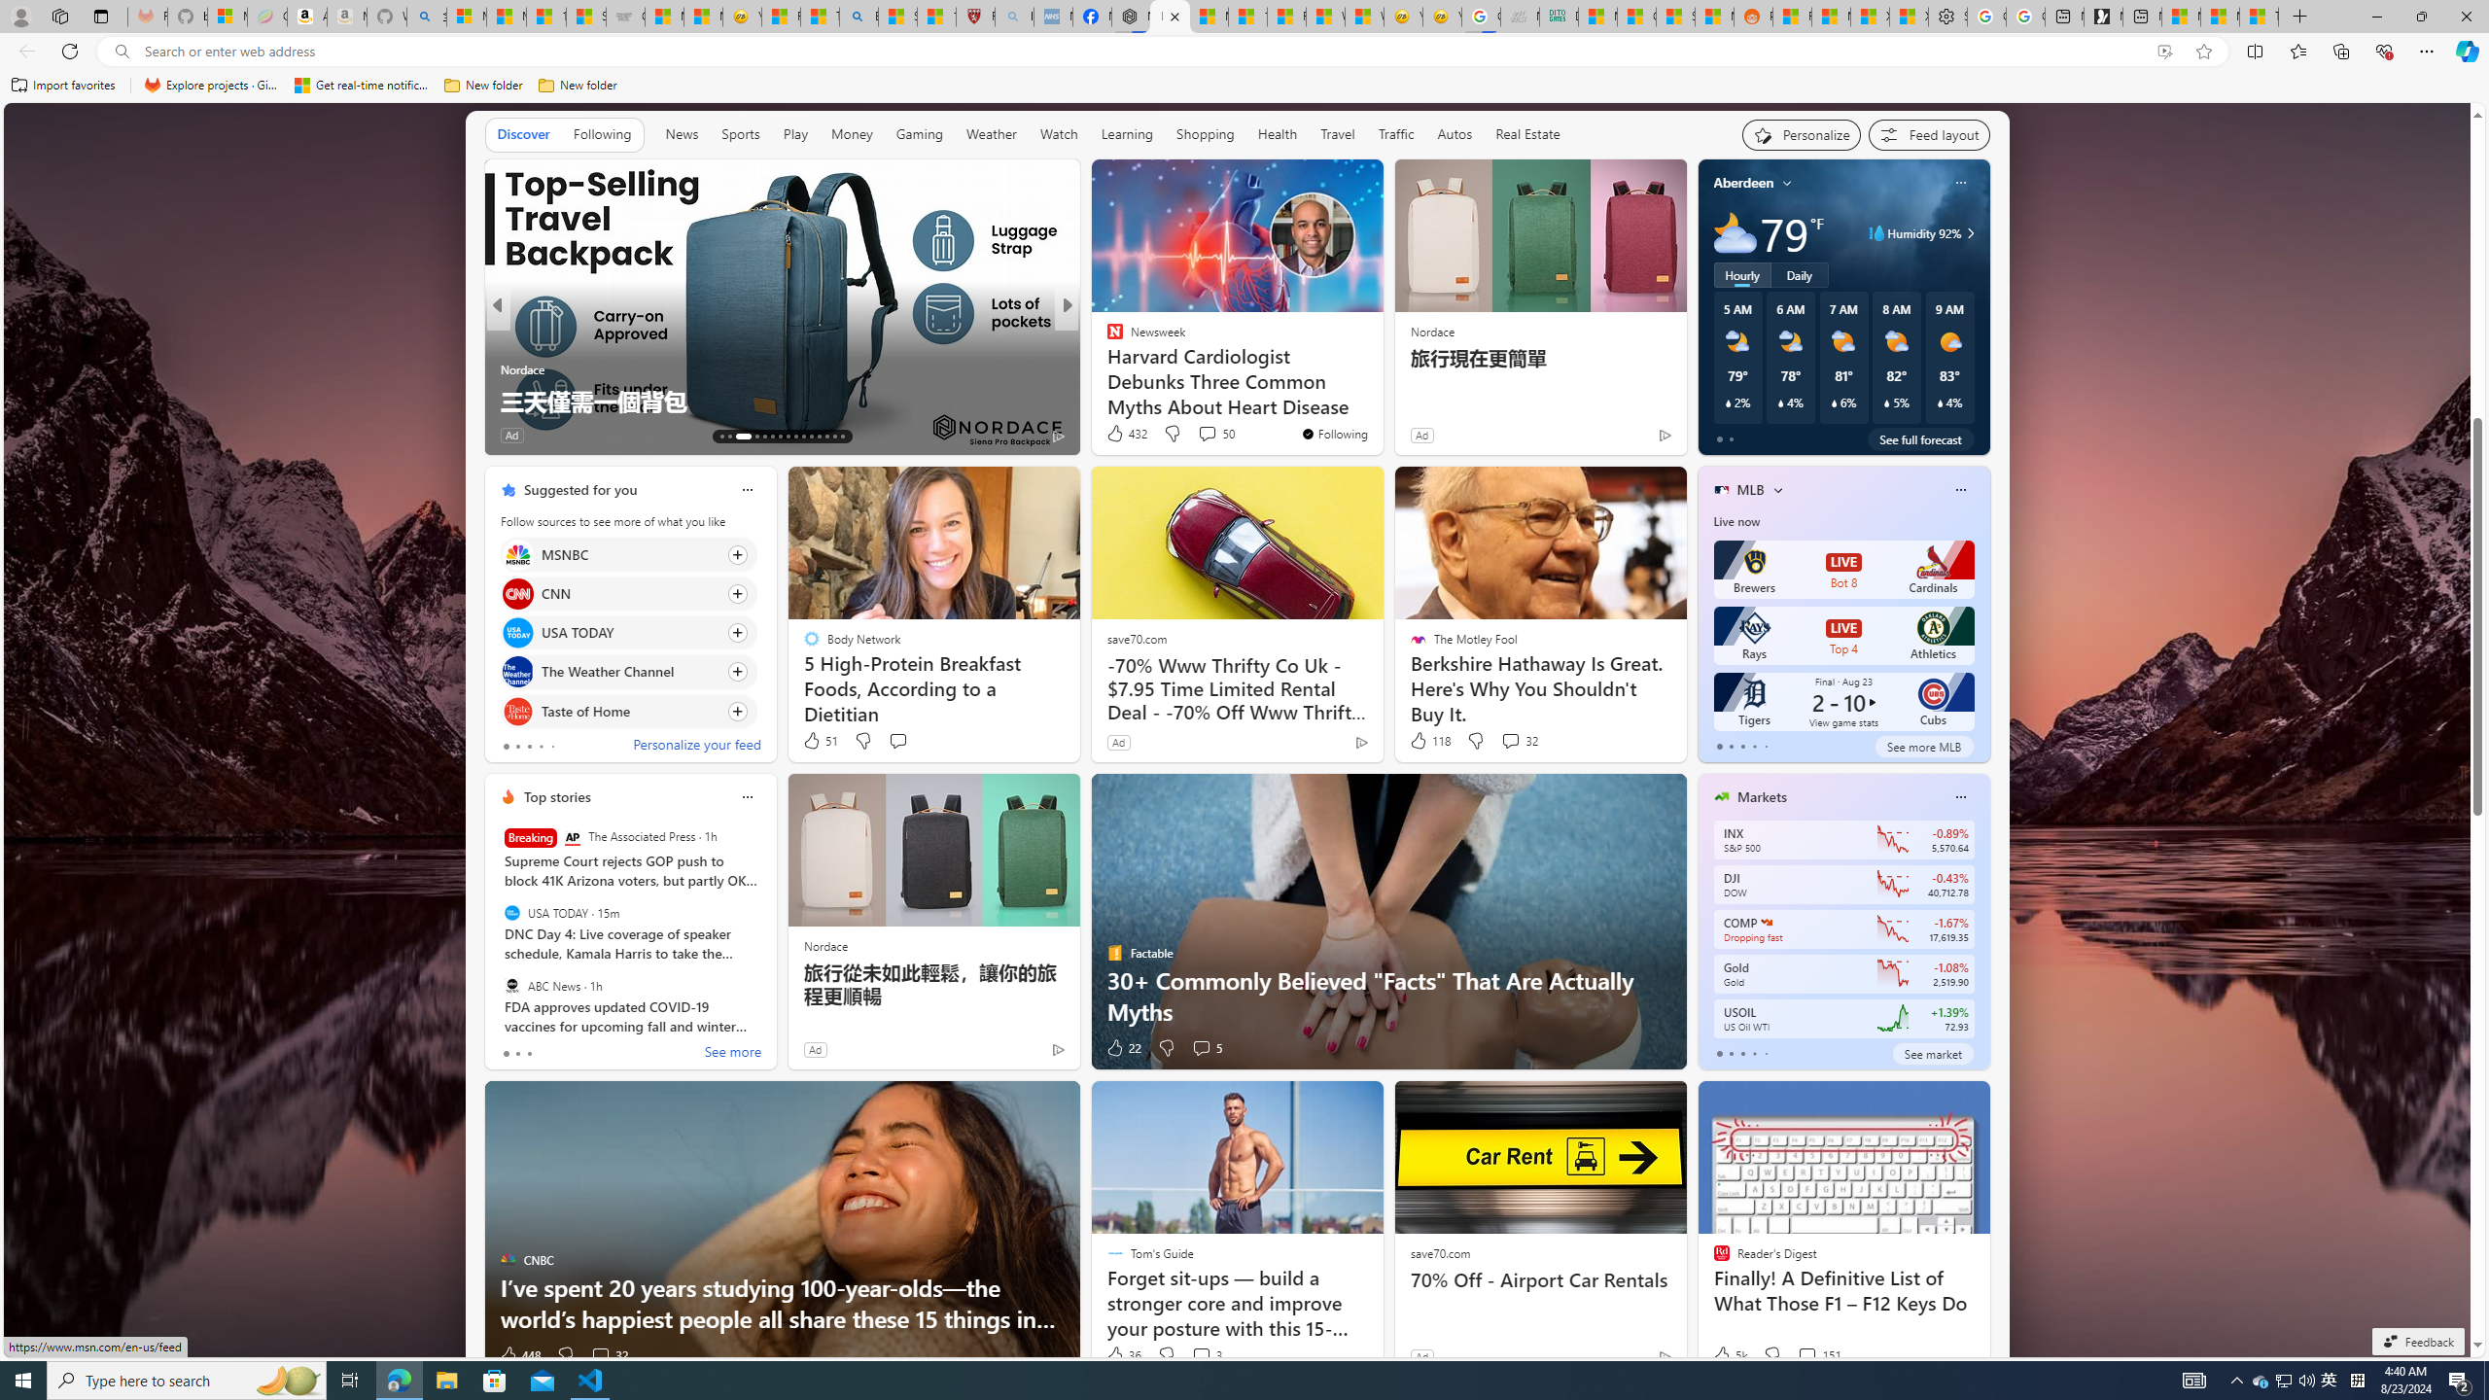  Describe the element at coordinates (772, 437) in the screenshot. I see `AutomationID: tab-71` at that location.